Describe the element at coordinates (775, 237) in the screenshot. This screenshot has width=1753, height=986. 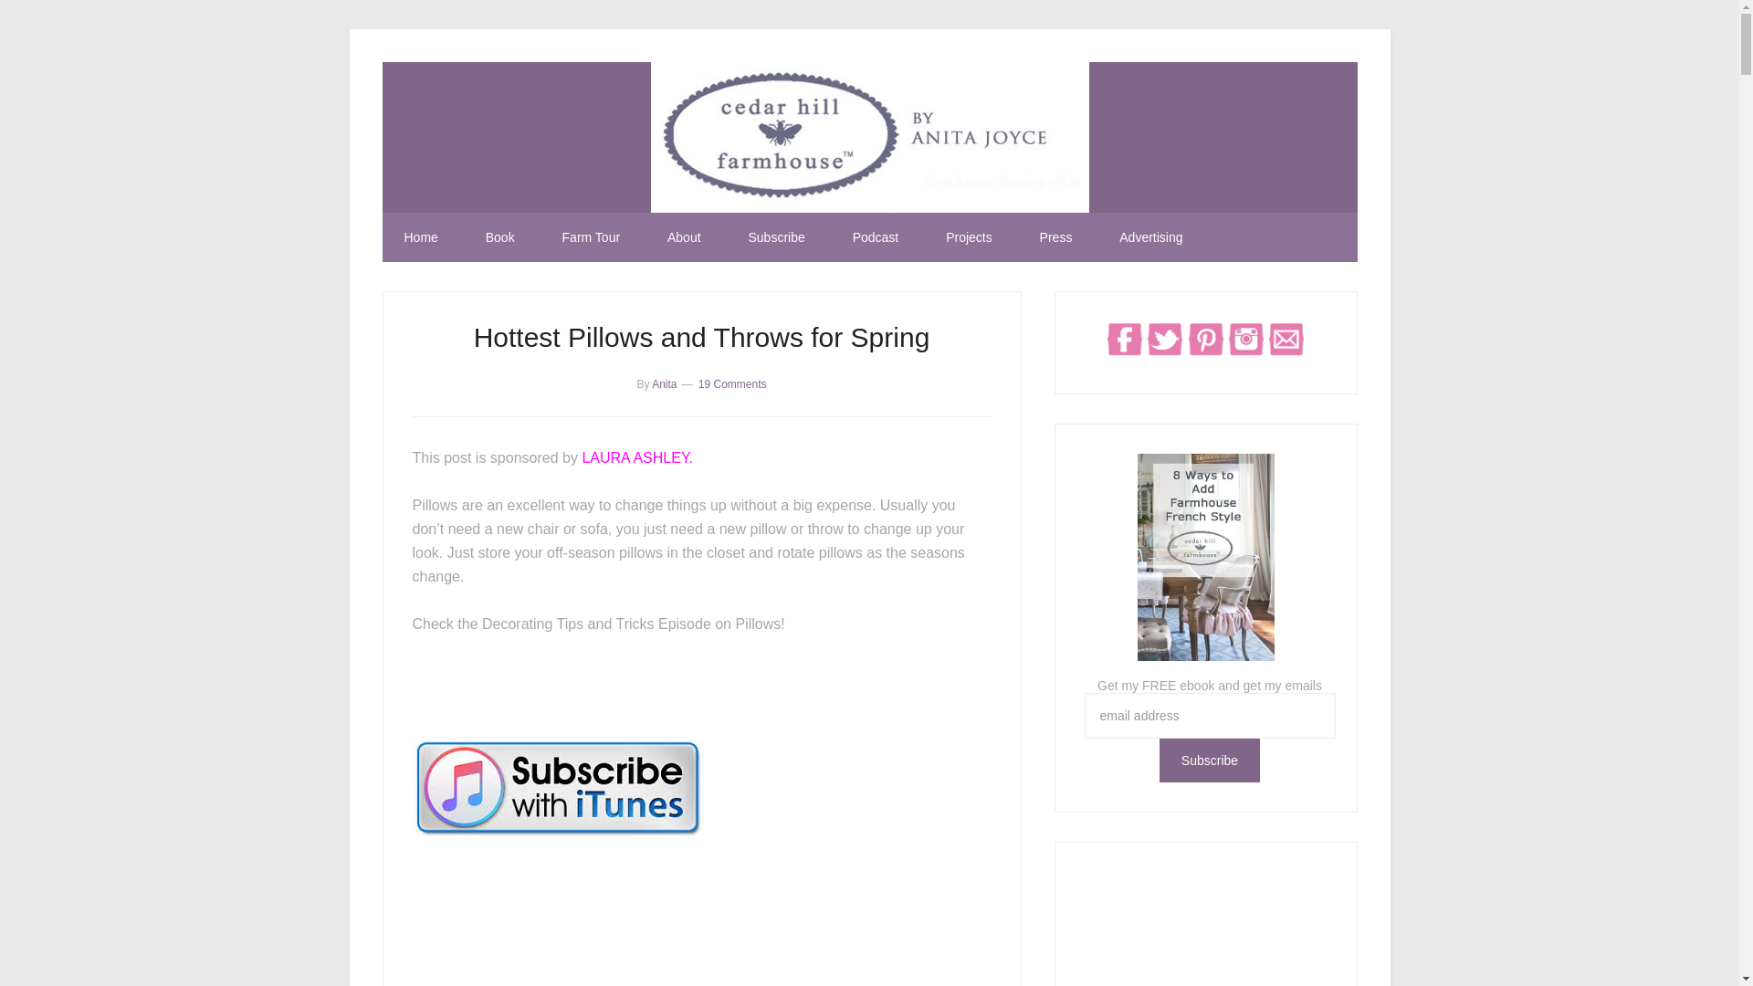
I see `Subscribe` at that location.